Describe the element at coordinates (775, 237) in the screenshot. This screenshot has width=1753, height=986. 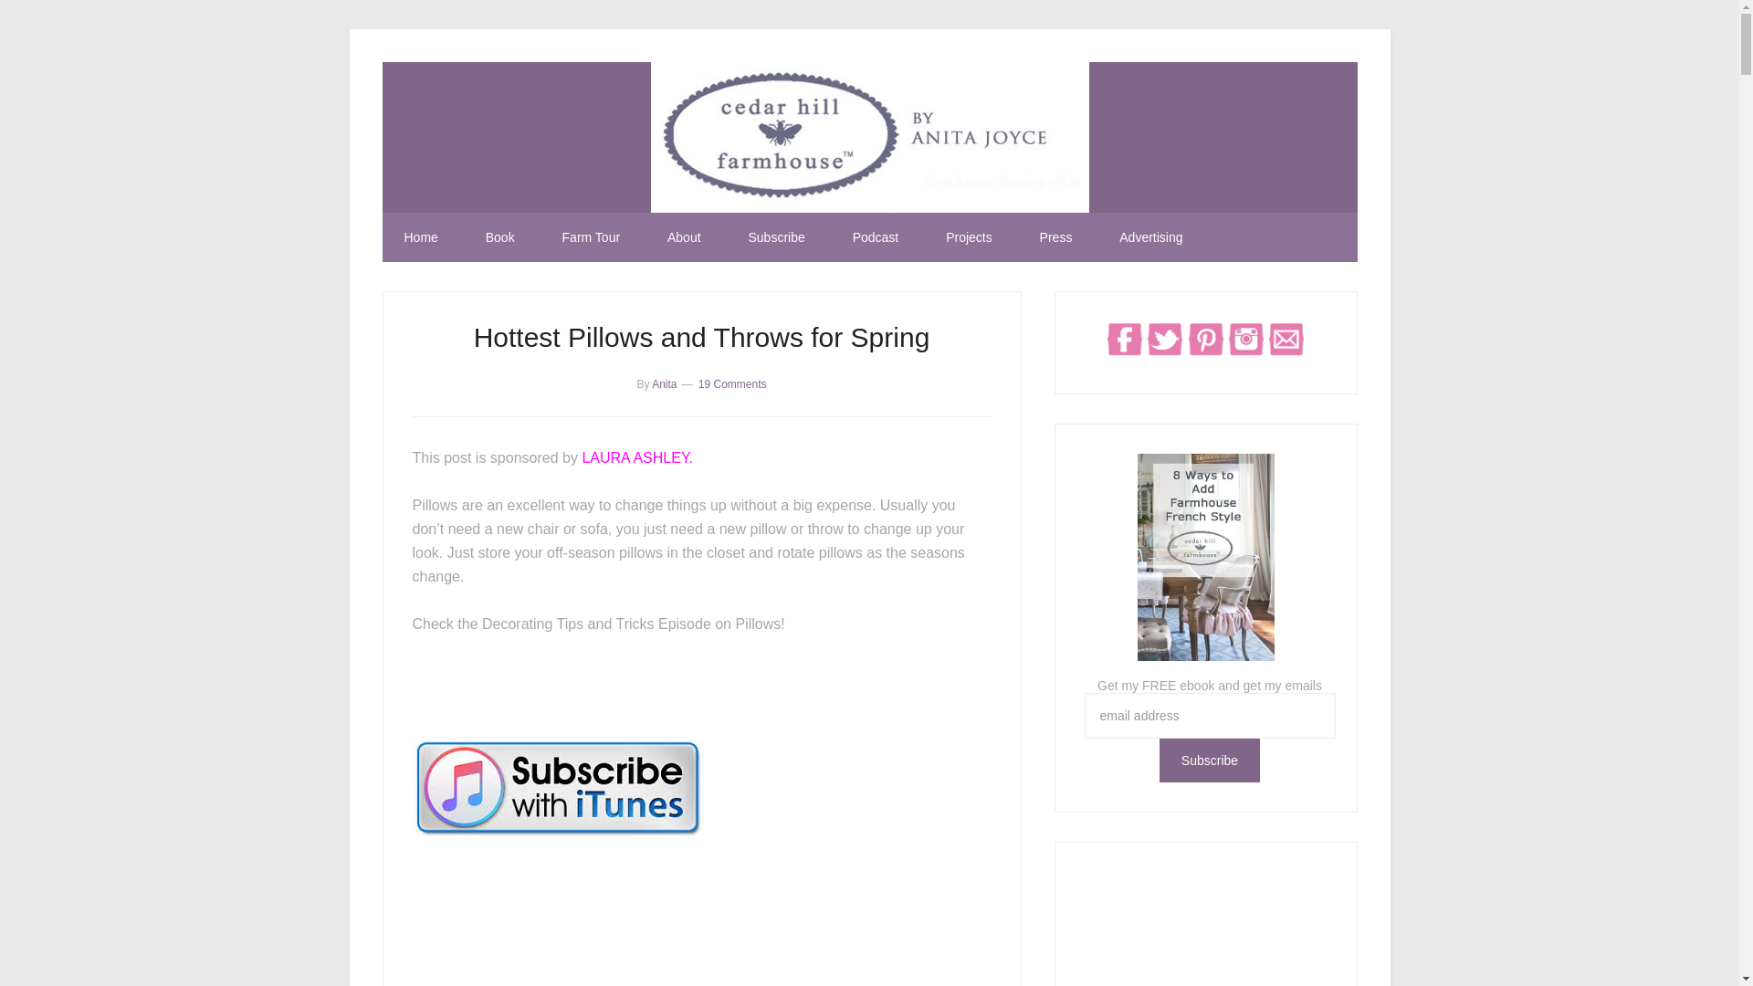
I see `Subscribe` at that location.